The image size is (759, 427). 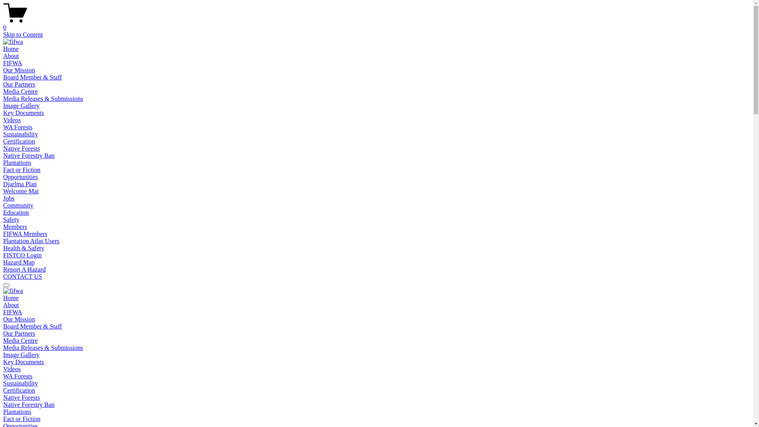 What do you see at coordinates (19, 142) in the screenshot?
I see `Certification` at bounding box center [19, 142].